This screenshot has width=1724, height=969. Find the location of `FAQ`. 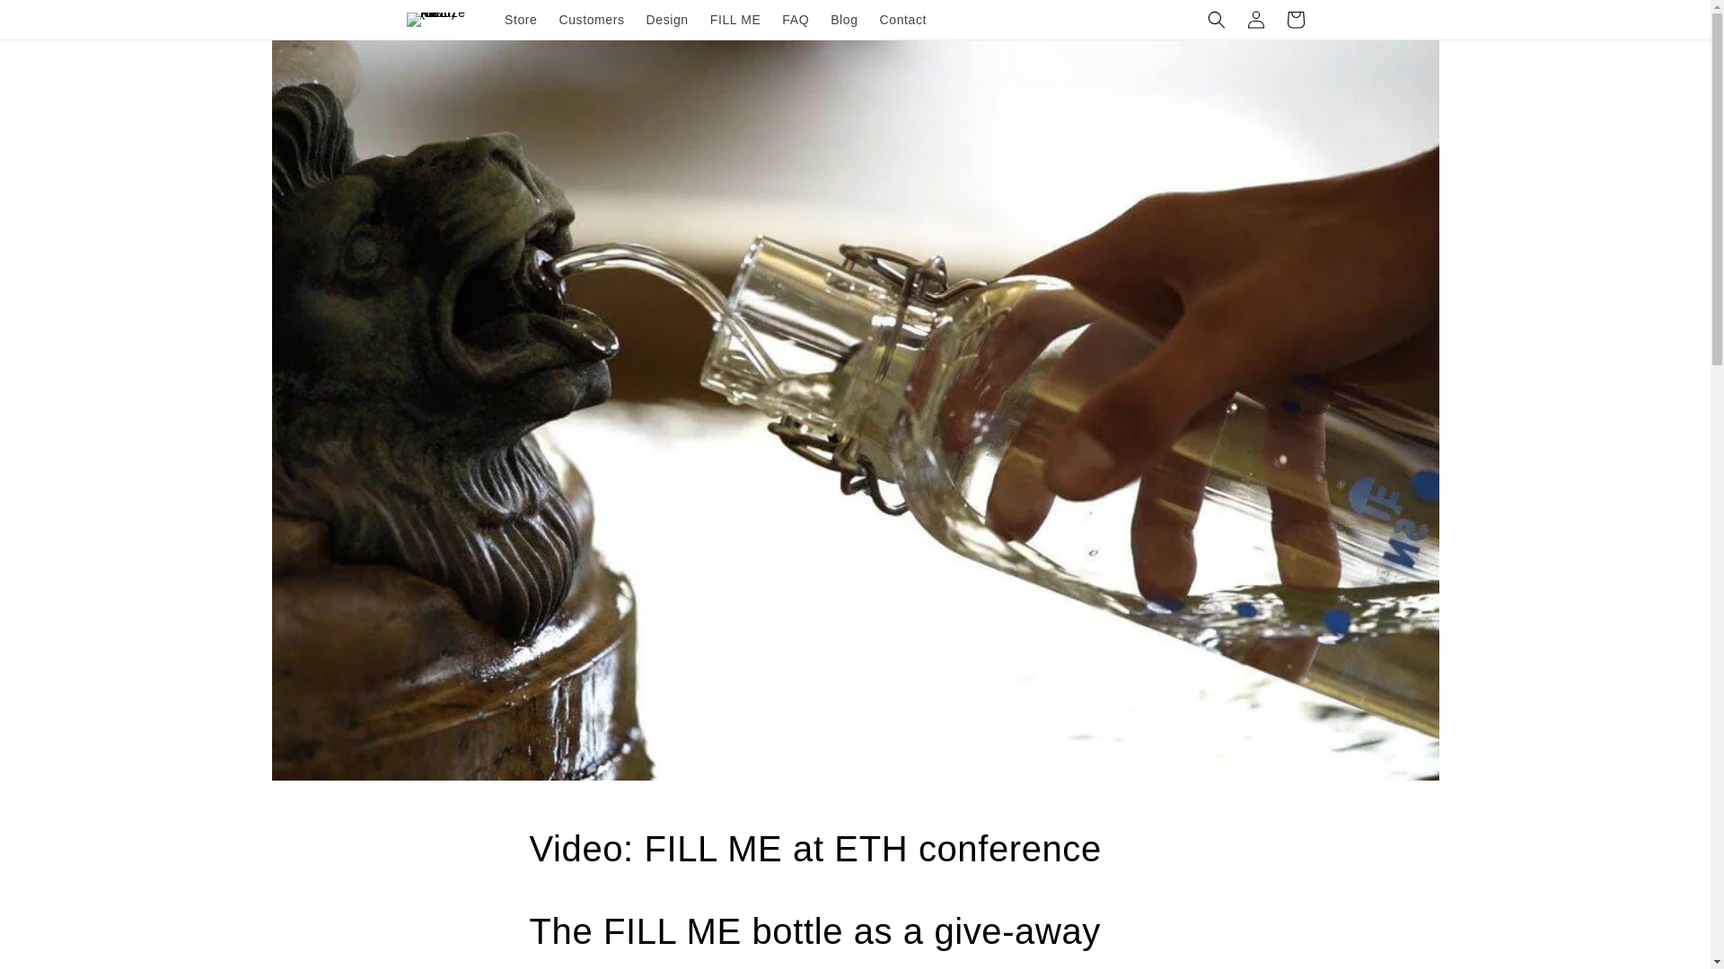

FAQ is located at coordinates (796, 20).